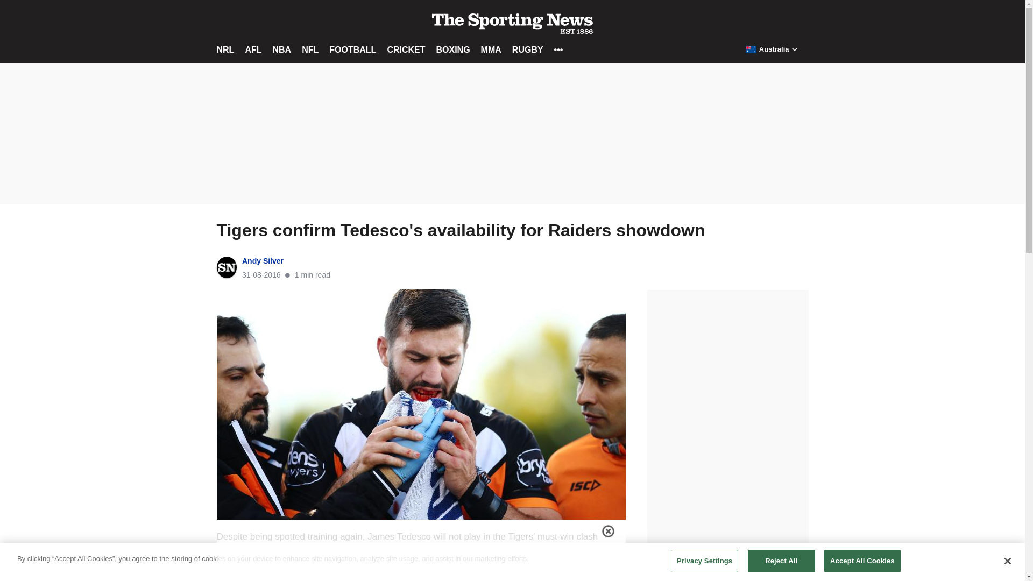  What do you see at coordinates (421, 557) in the screenshot?
I see `3rd party ad content` at bounding box center [421, 557].